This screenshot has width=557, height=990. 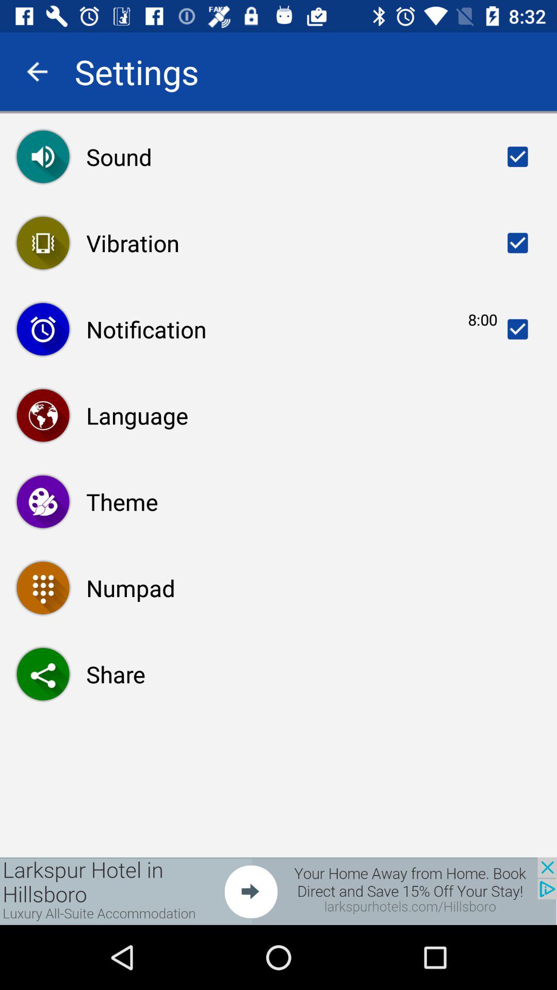 I want to click on select the option beside sound, so click(x=518, y=157).